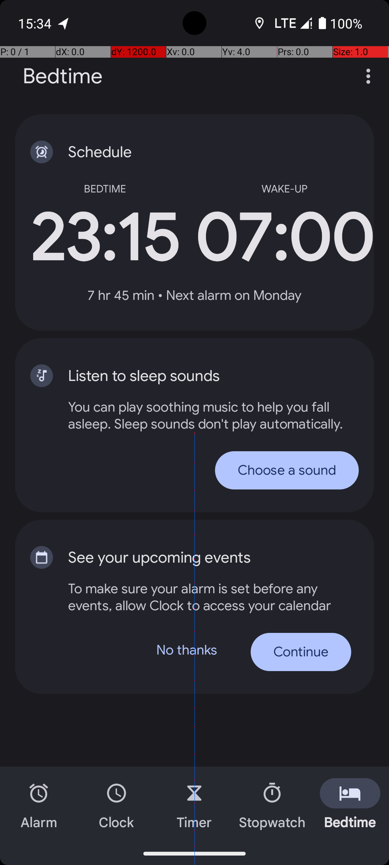  I want to click on Continue, so click(301, 652).